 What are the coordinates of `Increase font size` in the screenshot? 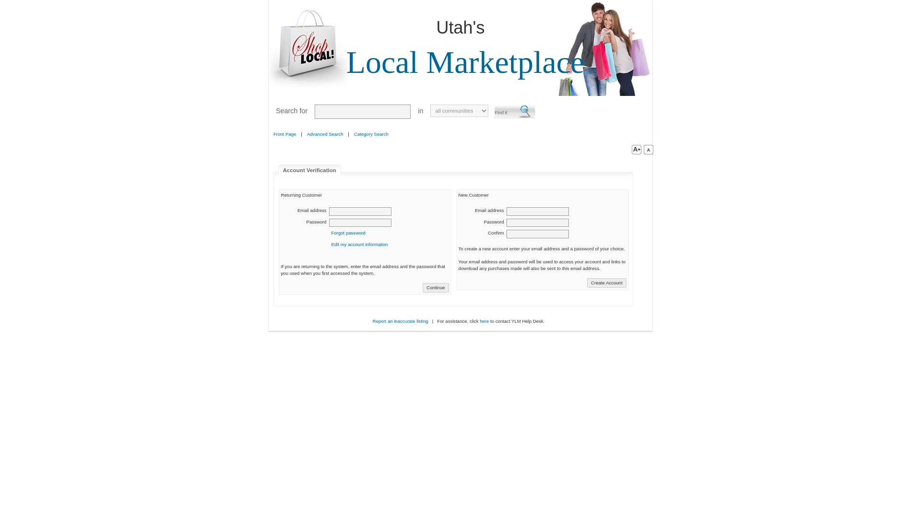 It's located at (634, 149).